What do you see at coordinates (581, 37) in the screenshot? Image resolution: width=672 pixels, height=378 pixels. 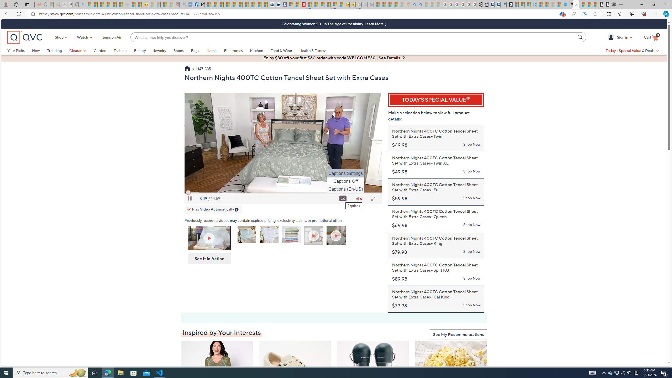 I see `Search Submit` at bounding box center [581, 37].